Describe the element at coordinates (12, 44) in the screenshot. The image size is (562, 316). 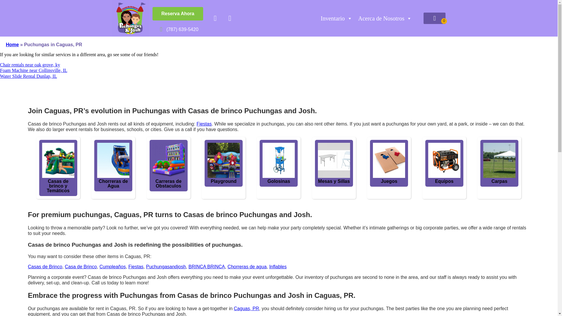
I see `Home` at that location.